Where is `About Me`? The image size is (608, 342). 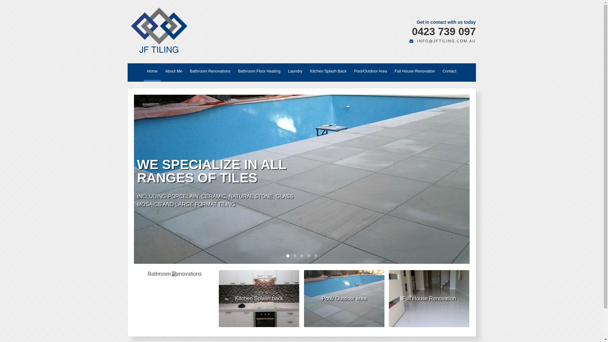 About Me is located at coordinates (174, 73).